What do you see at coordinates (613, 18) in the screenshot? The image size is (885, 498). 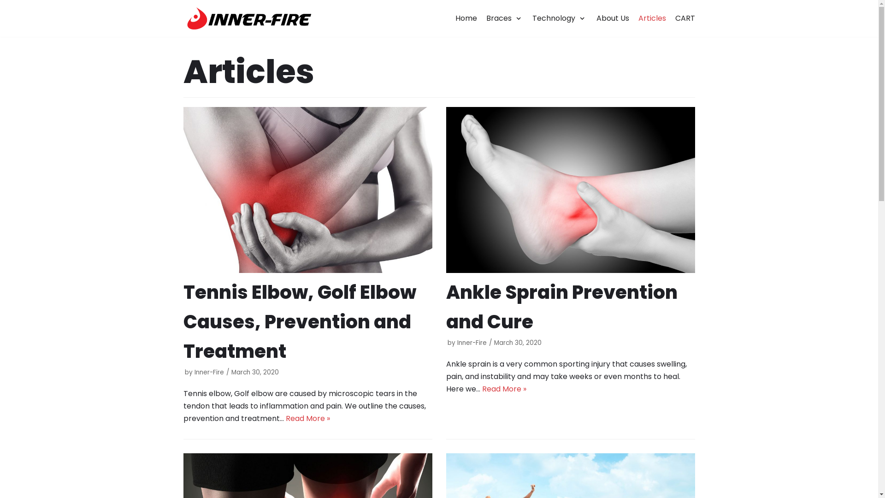 I see `About Us` at bounding box center [613, 18].